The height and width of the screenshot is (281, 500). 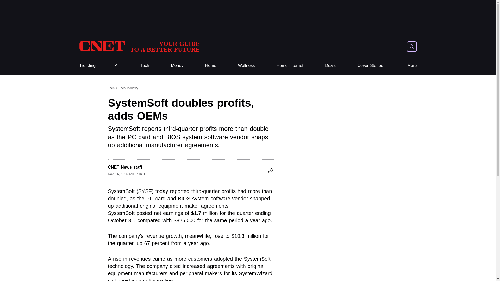 What do you see at coordinates (139, 46) in the screenshot?
I see `CNET` at bounding box center [139, 46].